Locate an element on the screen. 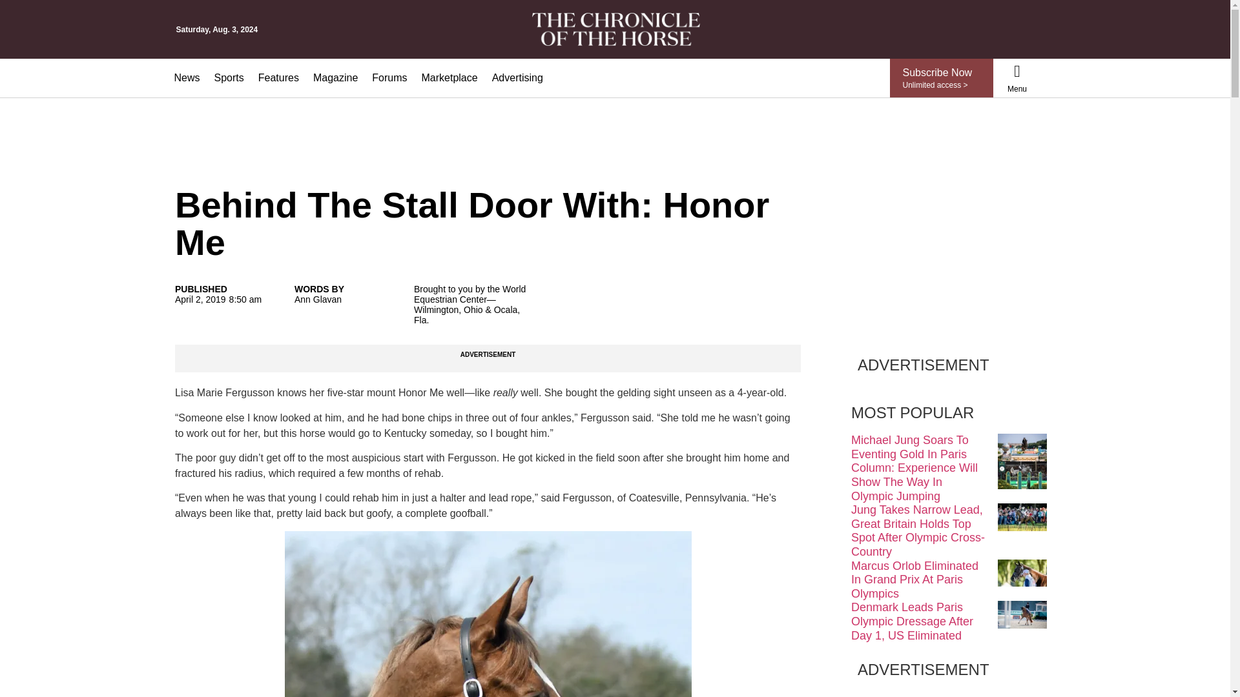 This screenshot has height=697, width=1240. Sports is located at coordinates (229, 77).